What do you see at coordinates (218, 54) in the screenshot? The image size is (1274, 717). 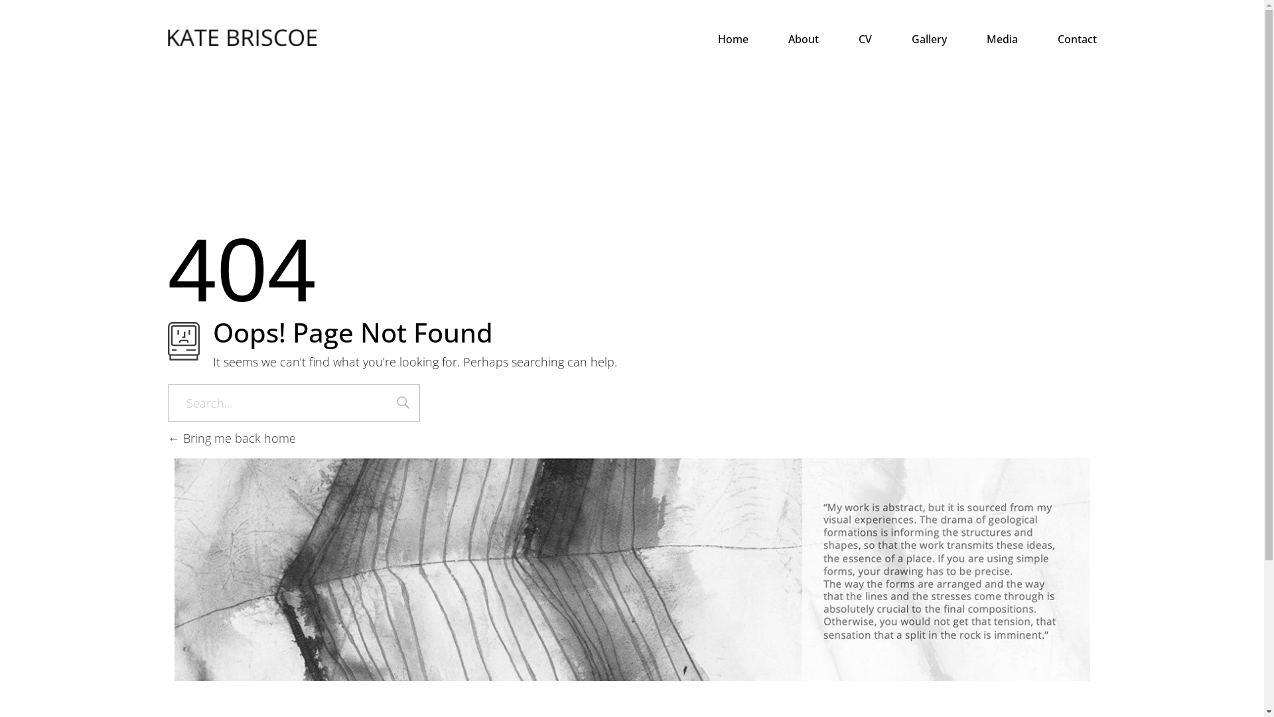 I see `Kate Briscoe` at bounding box center [218, 54].